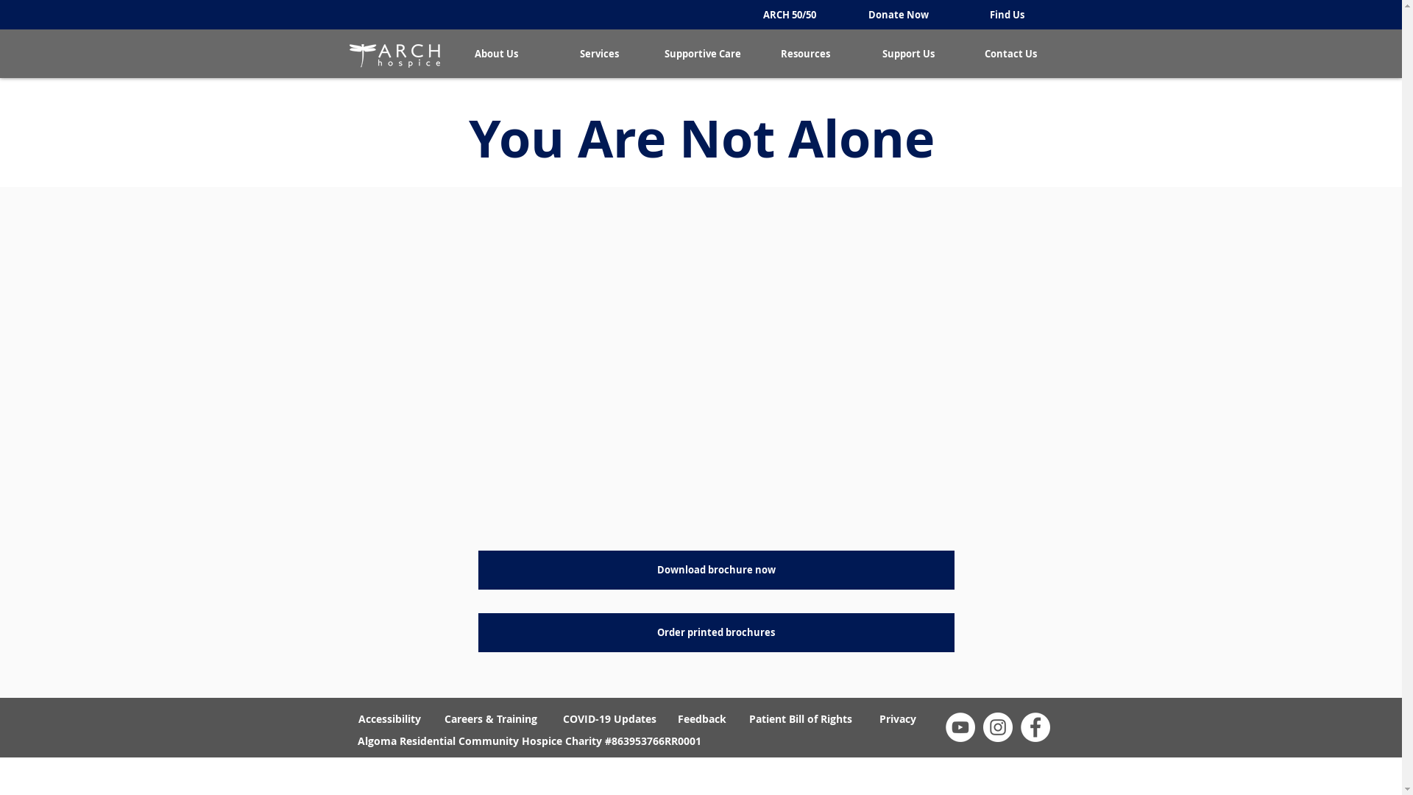 This screenshot has height=795, width=1413. I want to click on Privacy, so click(898, 718).